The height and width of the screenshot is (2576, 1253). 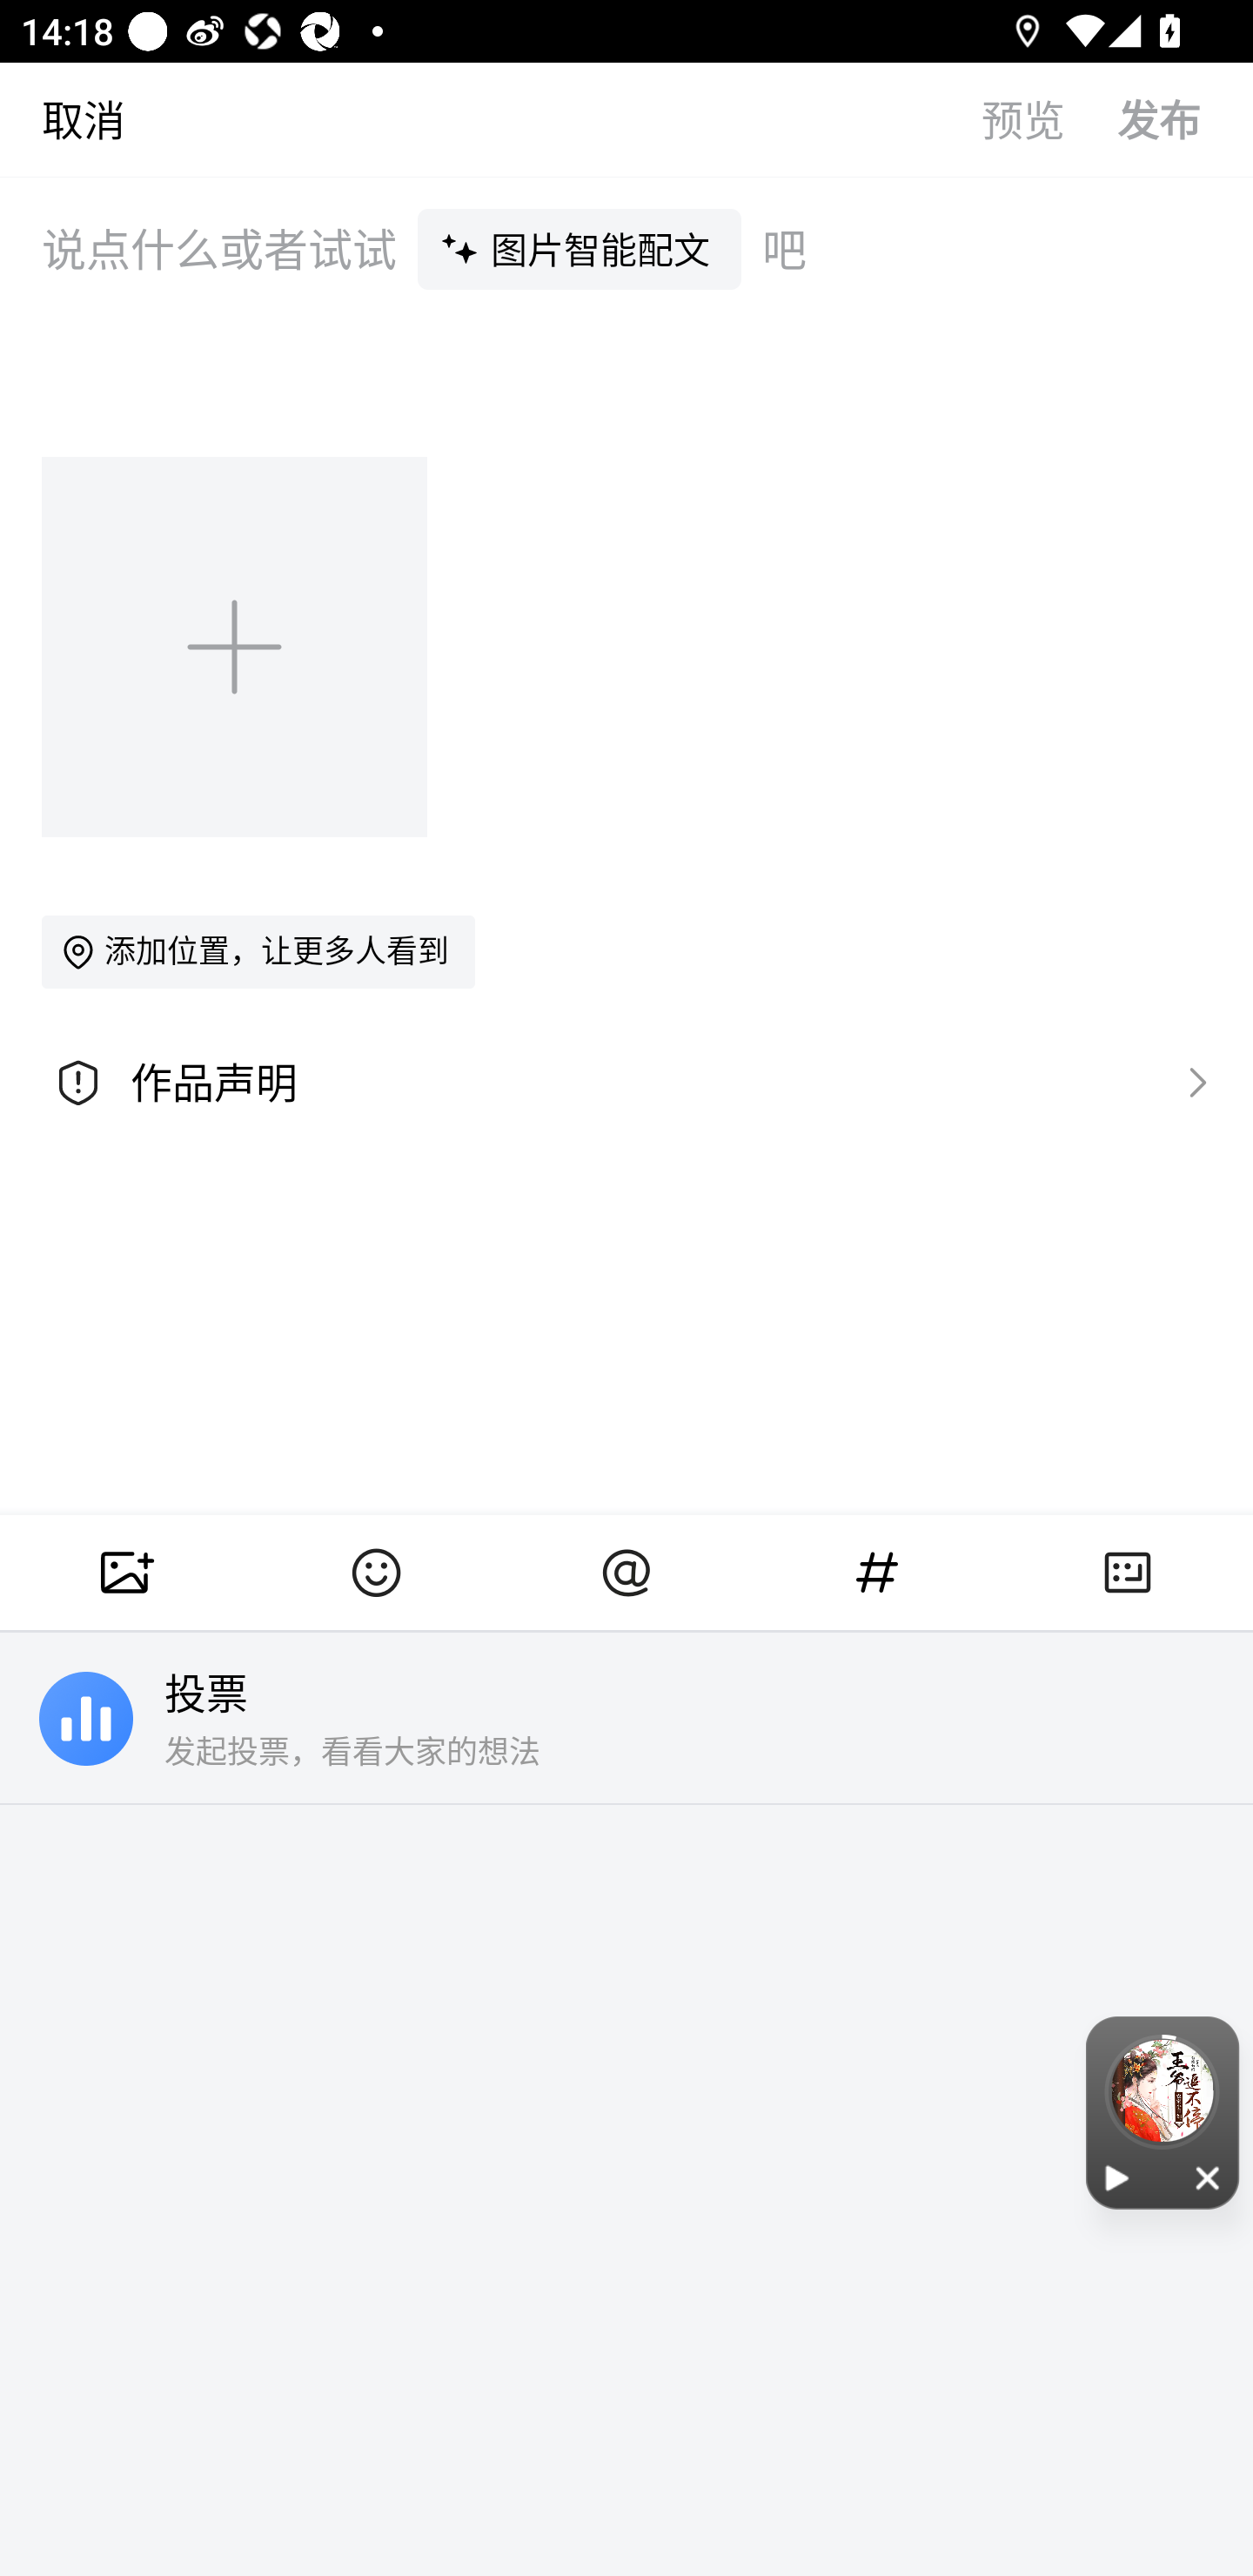 What do you see at coordinates (1117, 2177) in the screenshot?
I see `播放` at bounding box center [1117, 2177].